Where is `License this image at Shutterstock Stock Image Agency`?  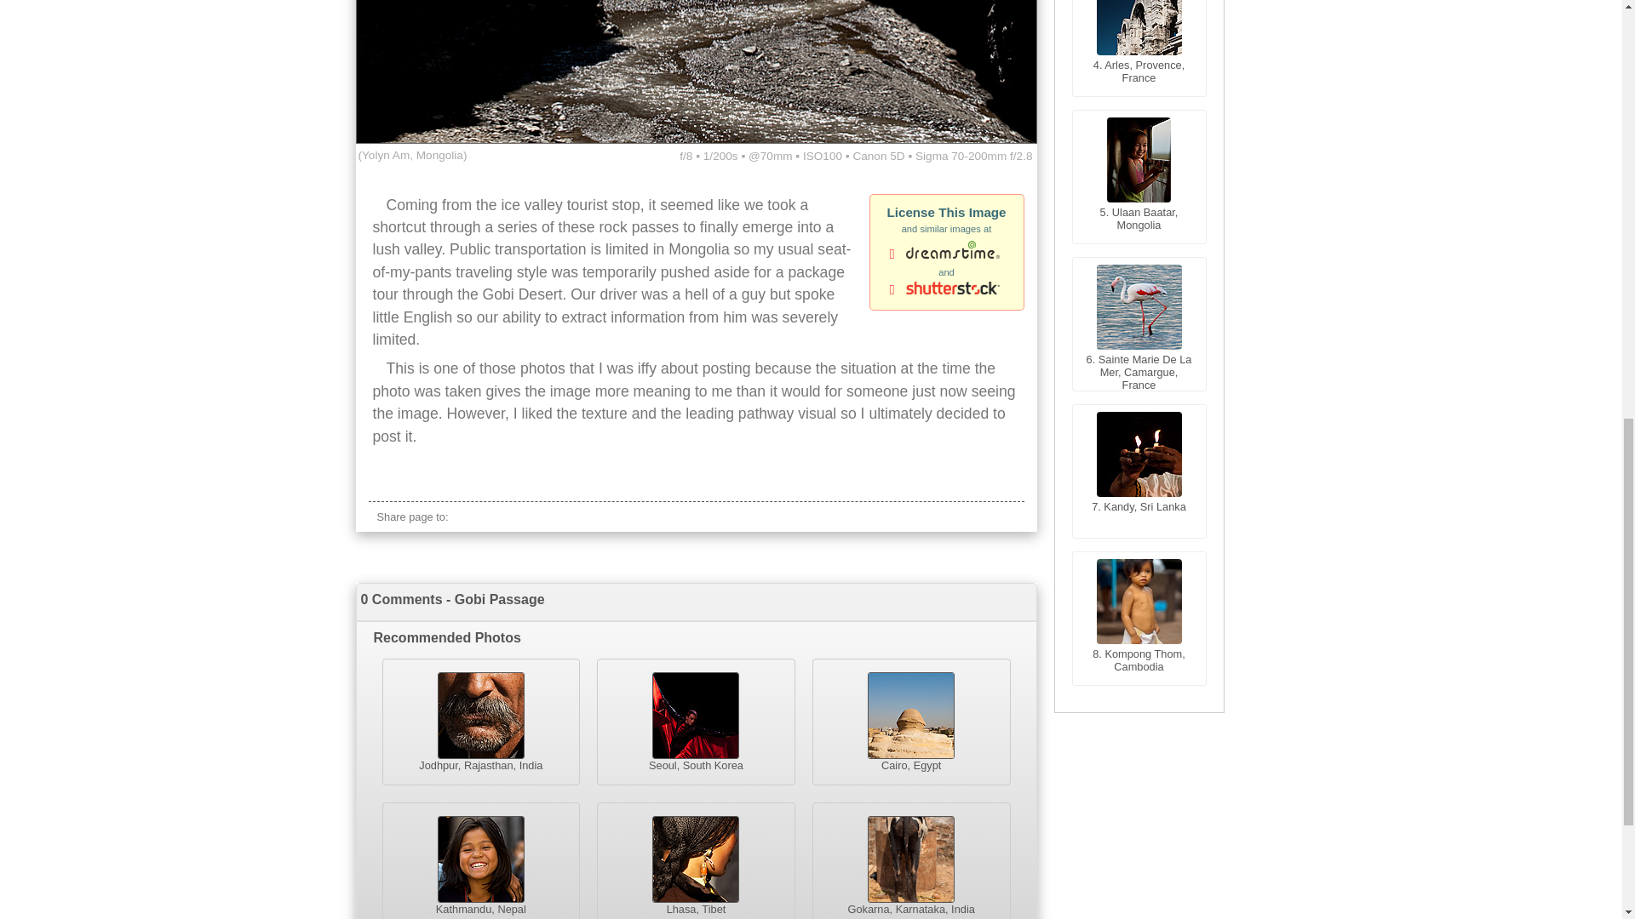 License this image at Shutterstock Stock Image Agency is located at coordinates (946, 290).